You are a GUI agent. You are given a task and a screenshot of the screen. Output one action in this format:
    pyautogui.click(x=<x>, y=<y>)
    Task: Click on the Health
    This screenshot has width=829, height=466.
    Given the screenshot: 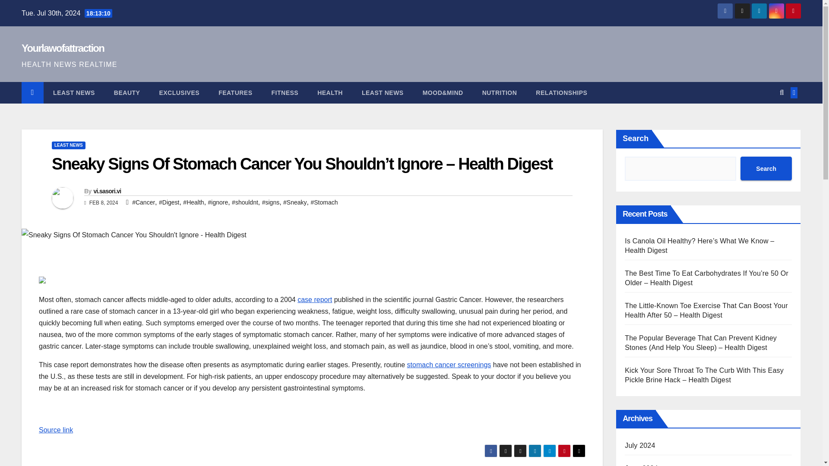 What is the action you would take?
    pyautogui.click(x=330, y=92)
    